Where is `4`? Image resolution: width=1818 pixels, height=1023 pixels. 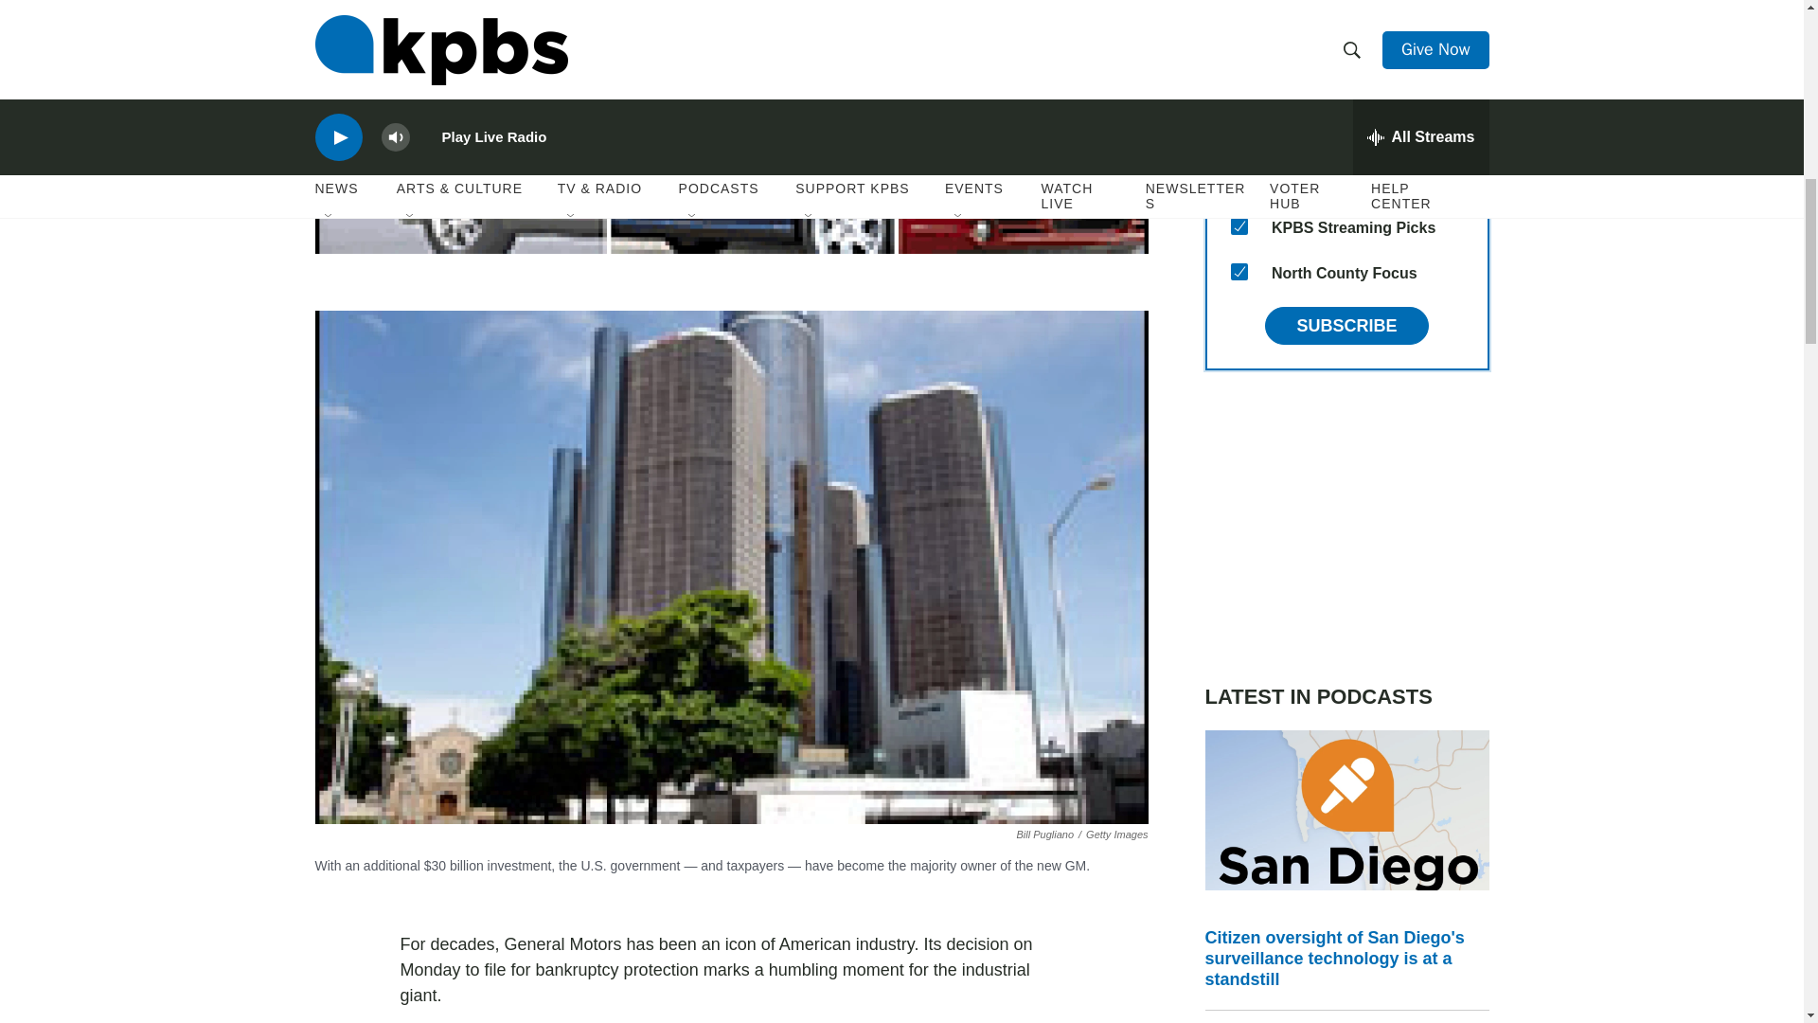 4 is located at coordinates (1239, 4).